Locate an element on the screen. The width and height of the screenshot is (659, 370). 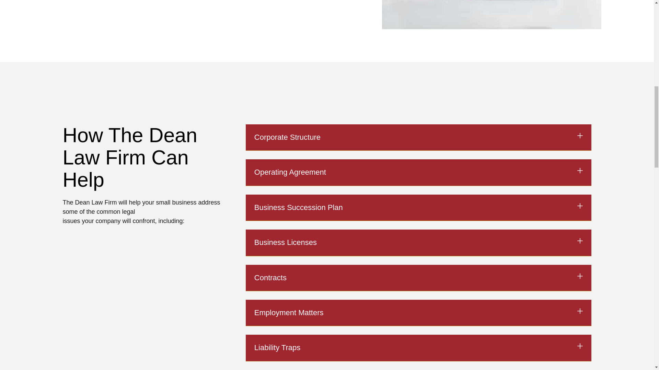
Contracts is located at coordinates (270, 277).